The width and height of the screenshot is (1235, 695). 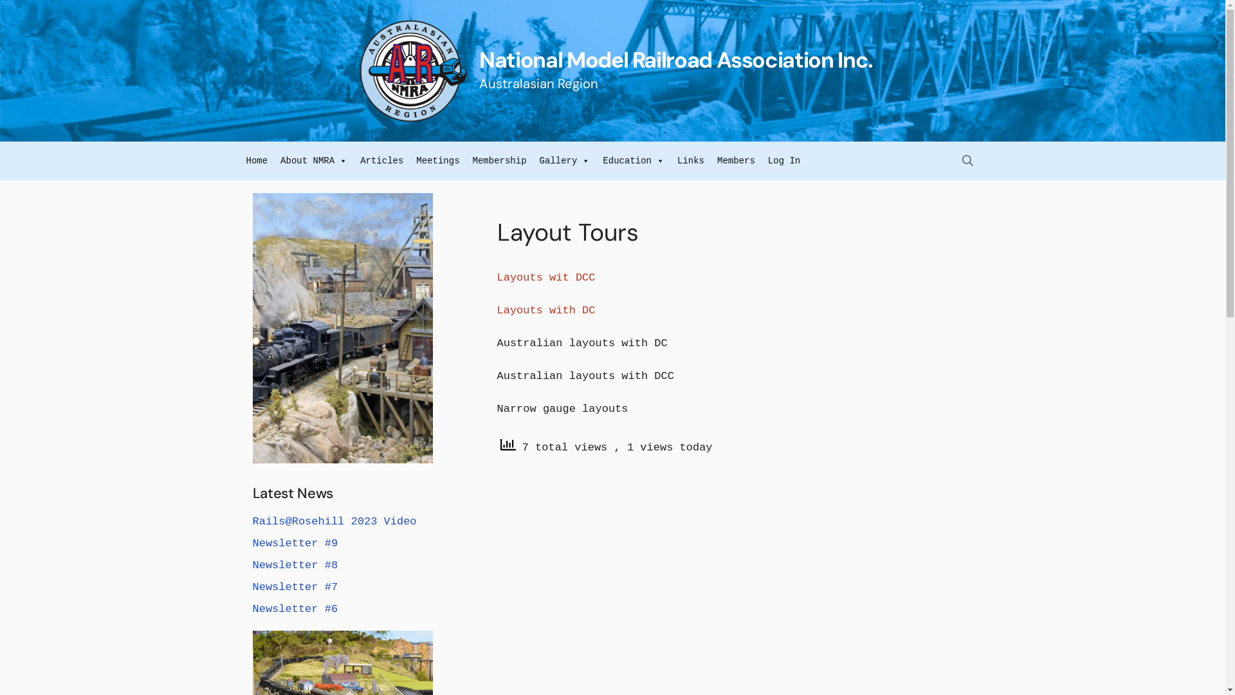 What do you see at coordinates (691, 161) in the screenshot?
I see `Links` at bounding box center [691, 161].